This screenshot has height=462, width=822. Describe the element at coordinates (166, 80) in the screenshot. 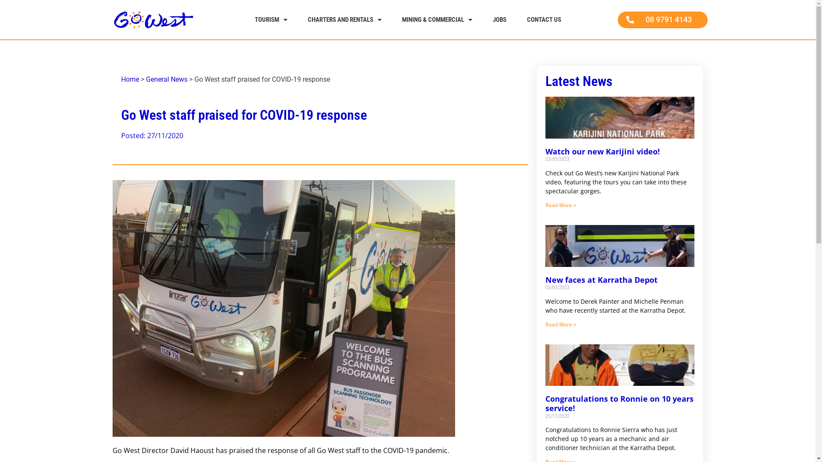

I see `General News` at that location.